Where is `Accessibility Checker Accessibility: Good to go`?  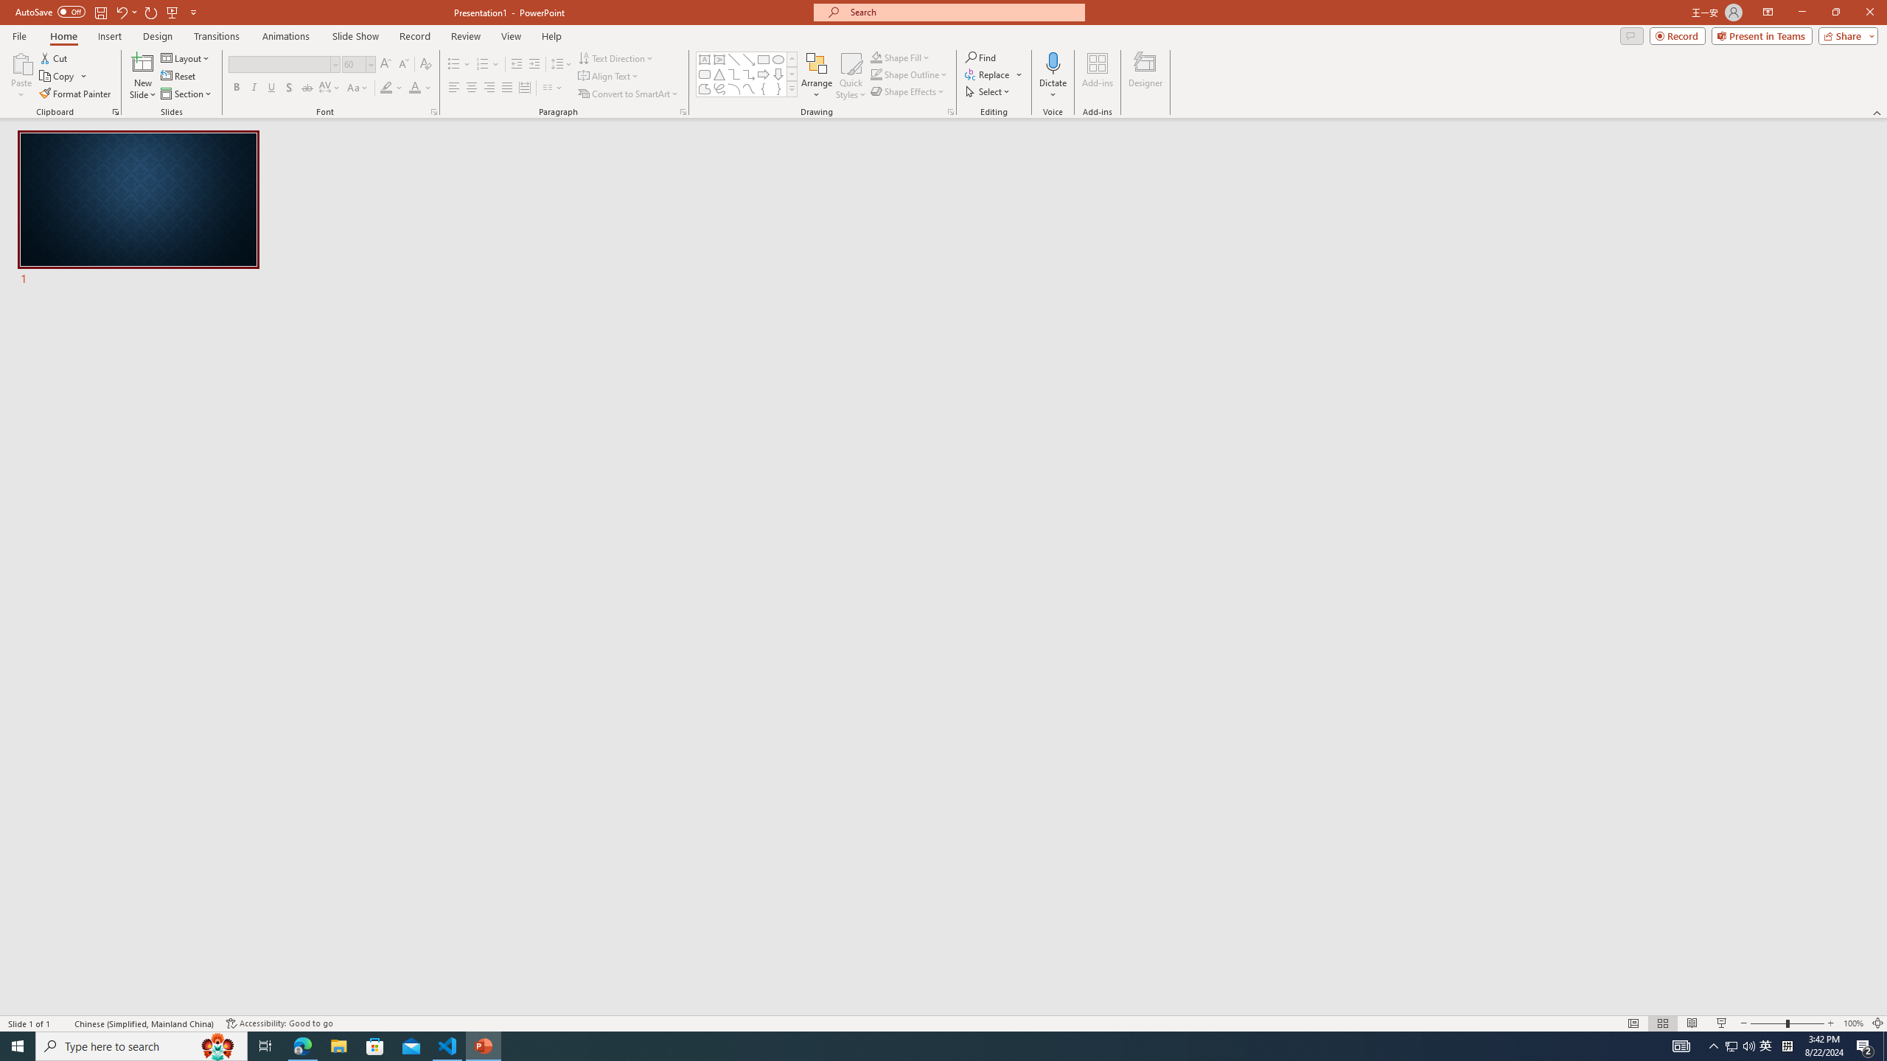 Accessibility Checker Accessibility: Good to go is located at coordinates (280, 1023).